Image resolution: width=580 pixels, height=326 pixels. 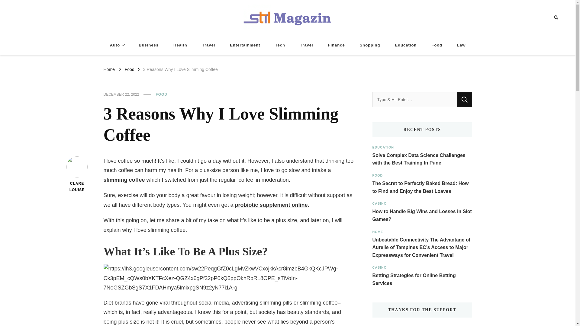 What do you see at coordinates (271, 205) in the screenshot?
I see `probiotic supplement online` at bounding box center [271, 205].